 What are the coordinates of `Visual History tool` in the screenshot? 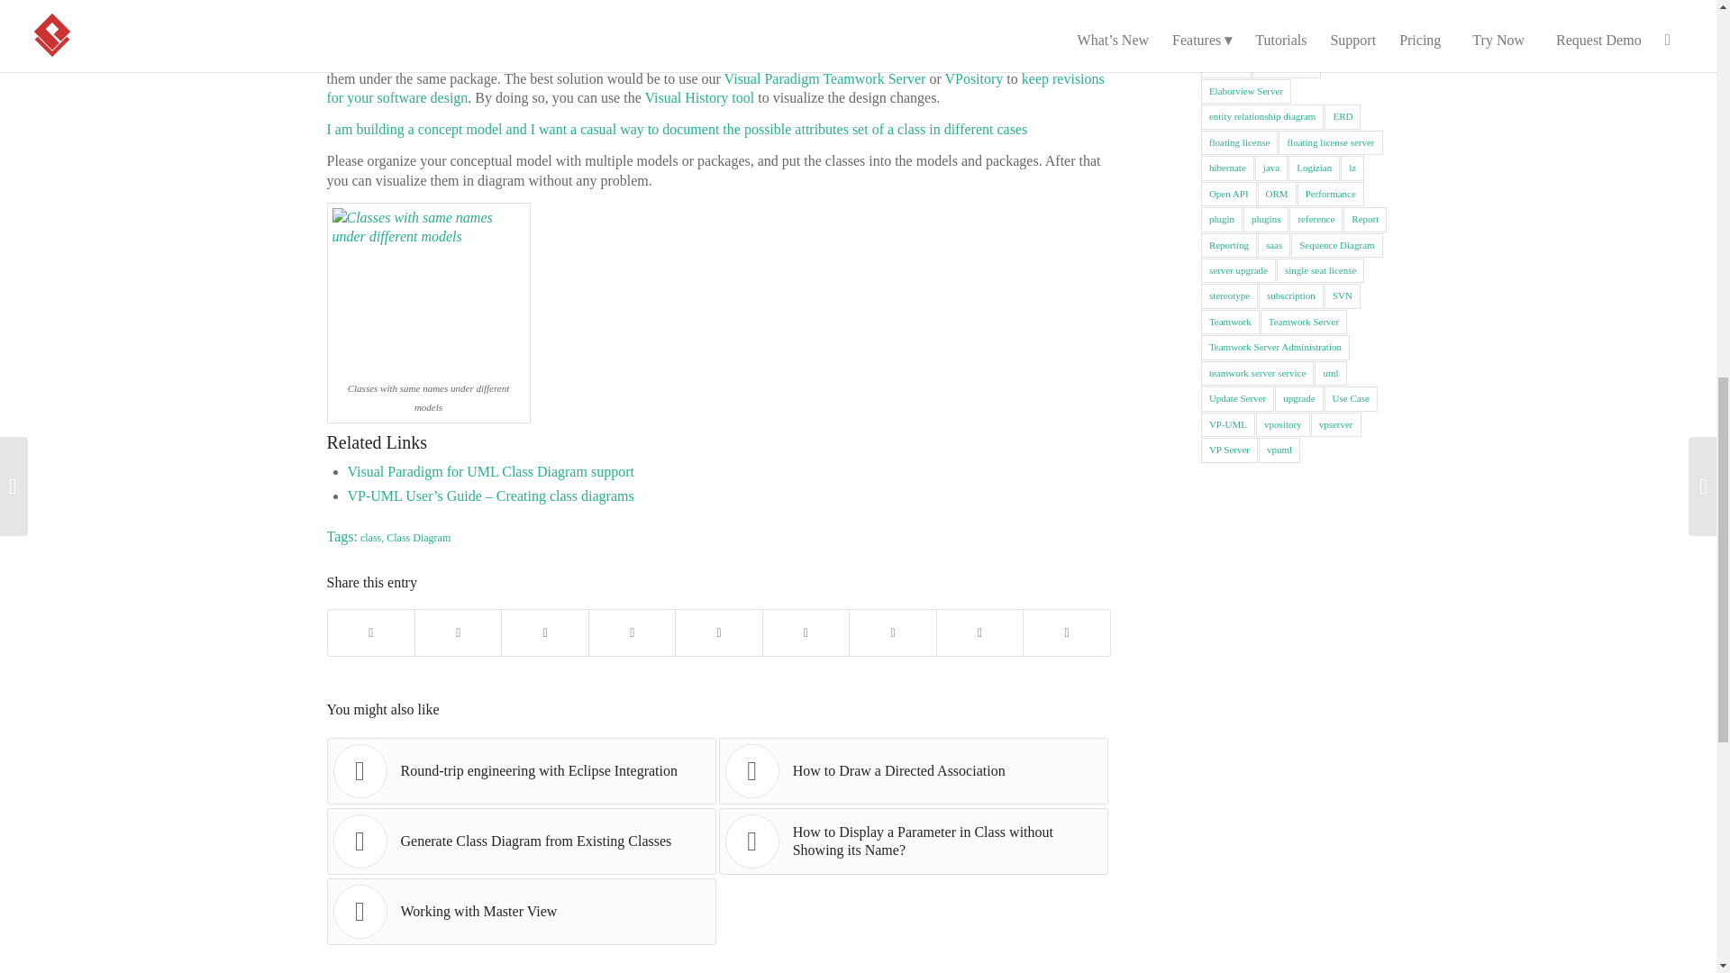 It's located at (699, 97).